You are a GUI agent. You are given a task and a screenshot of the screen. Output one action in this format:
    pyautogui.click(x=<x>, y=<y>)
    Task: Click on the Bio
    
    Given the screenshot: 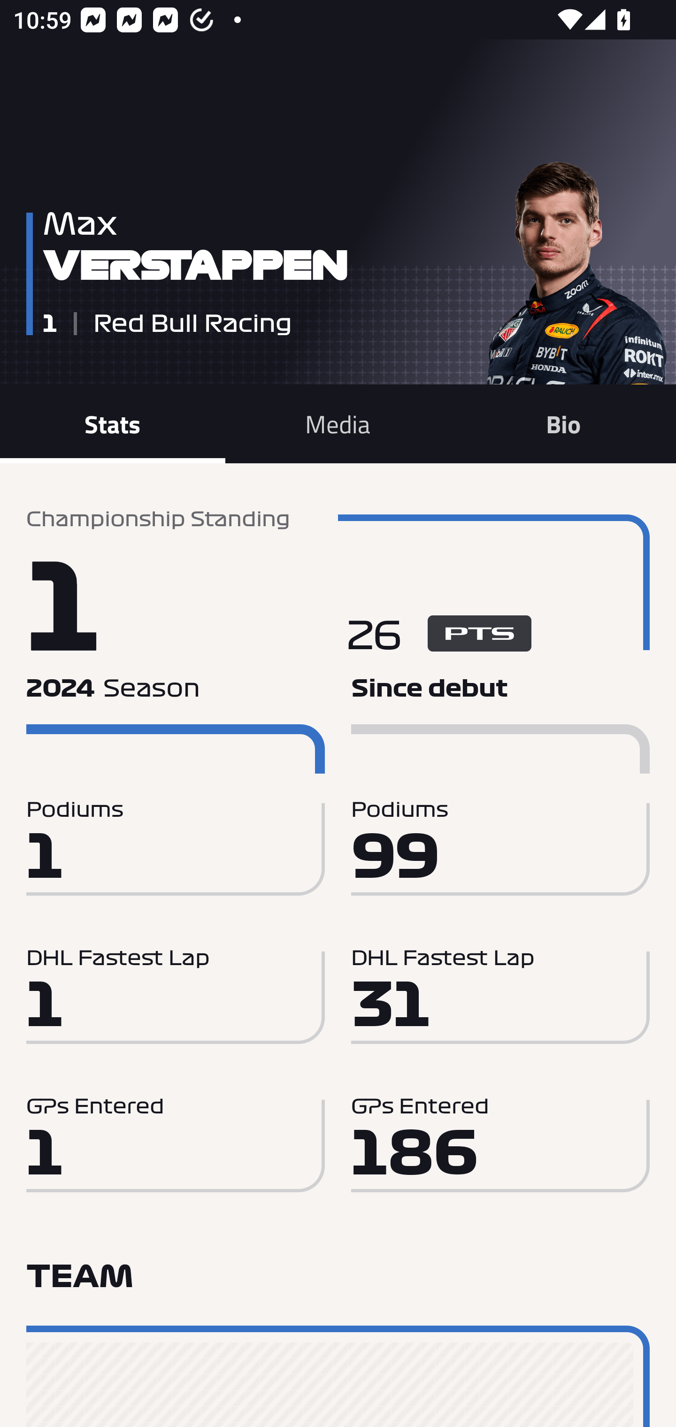 What is the action you would take?
    pyautogui.click(x=563, y=423)
    